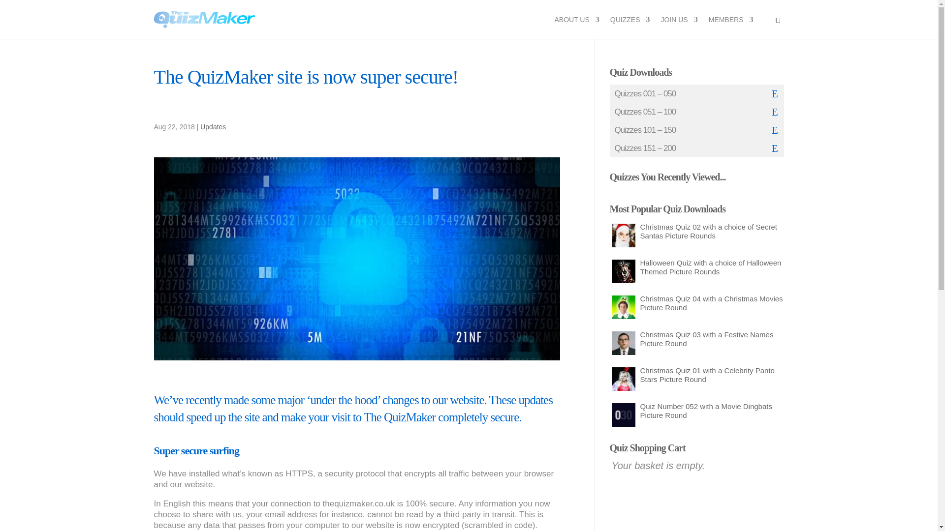 Image resolution: width=945 pixels, height=531 pixels. I want to click on Christmas Quiz 01 with a Celebrity Panto Stars Picture Round, so click(623, 379).